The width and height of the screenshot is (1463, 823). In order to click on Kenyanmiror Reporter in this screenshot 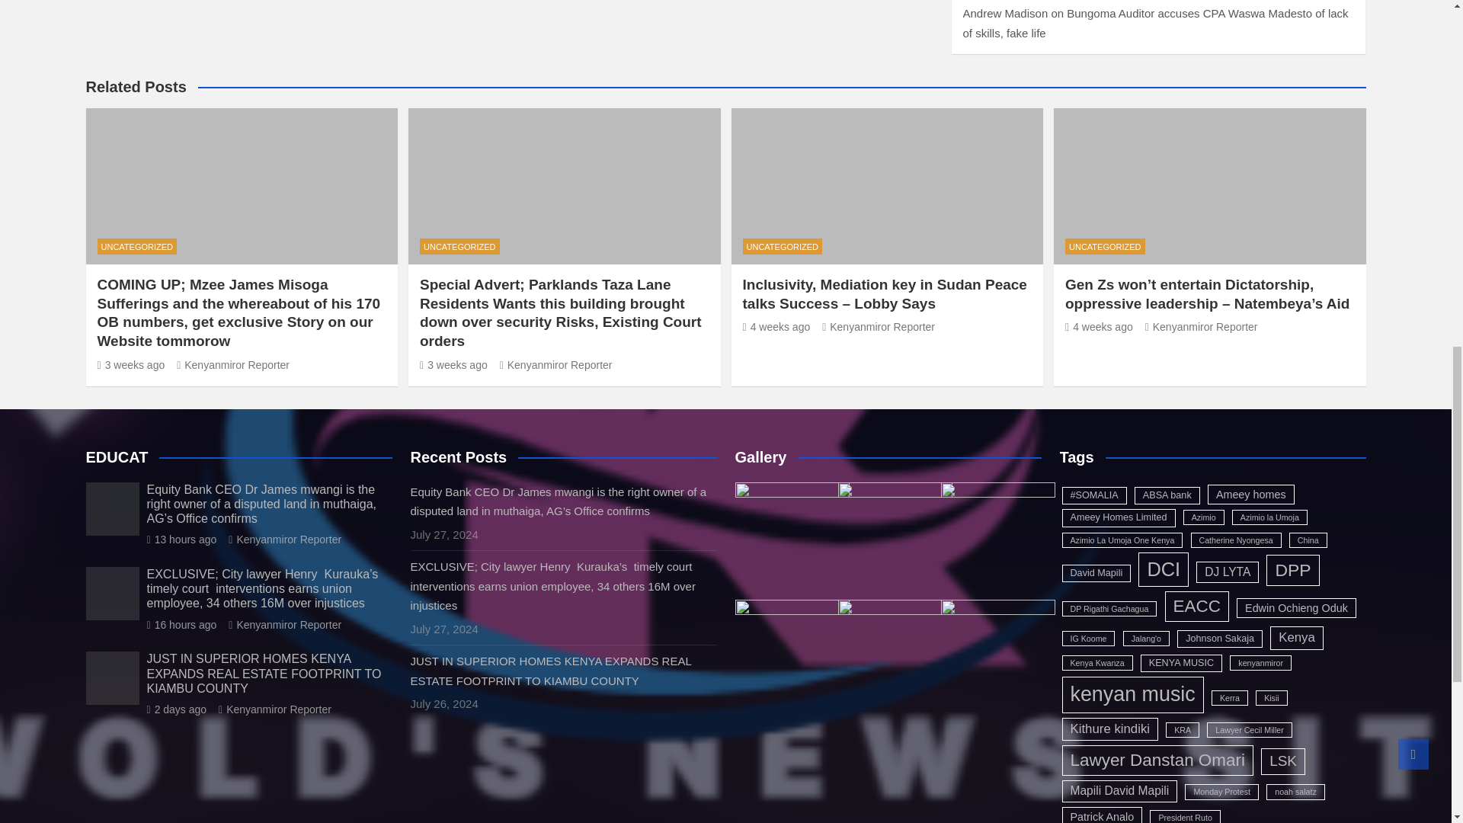, I will do `click(233, 364)`.